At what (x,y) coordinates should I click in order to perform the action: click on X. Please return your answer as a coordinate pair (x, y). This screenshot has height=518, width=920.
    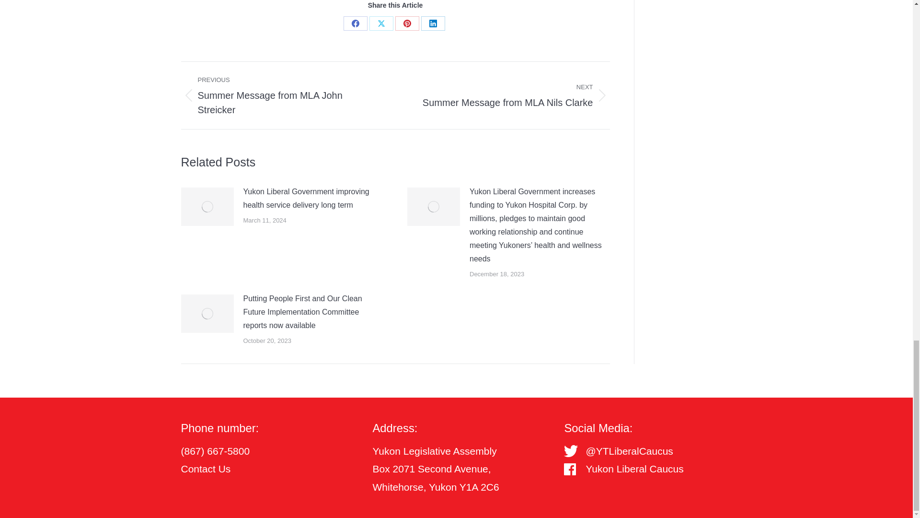
    Looking at the image, I should click on (355, 23).